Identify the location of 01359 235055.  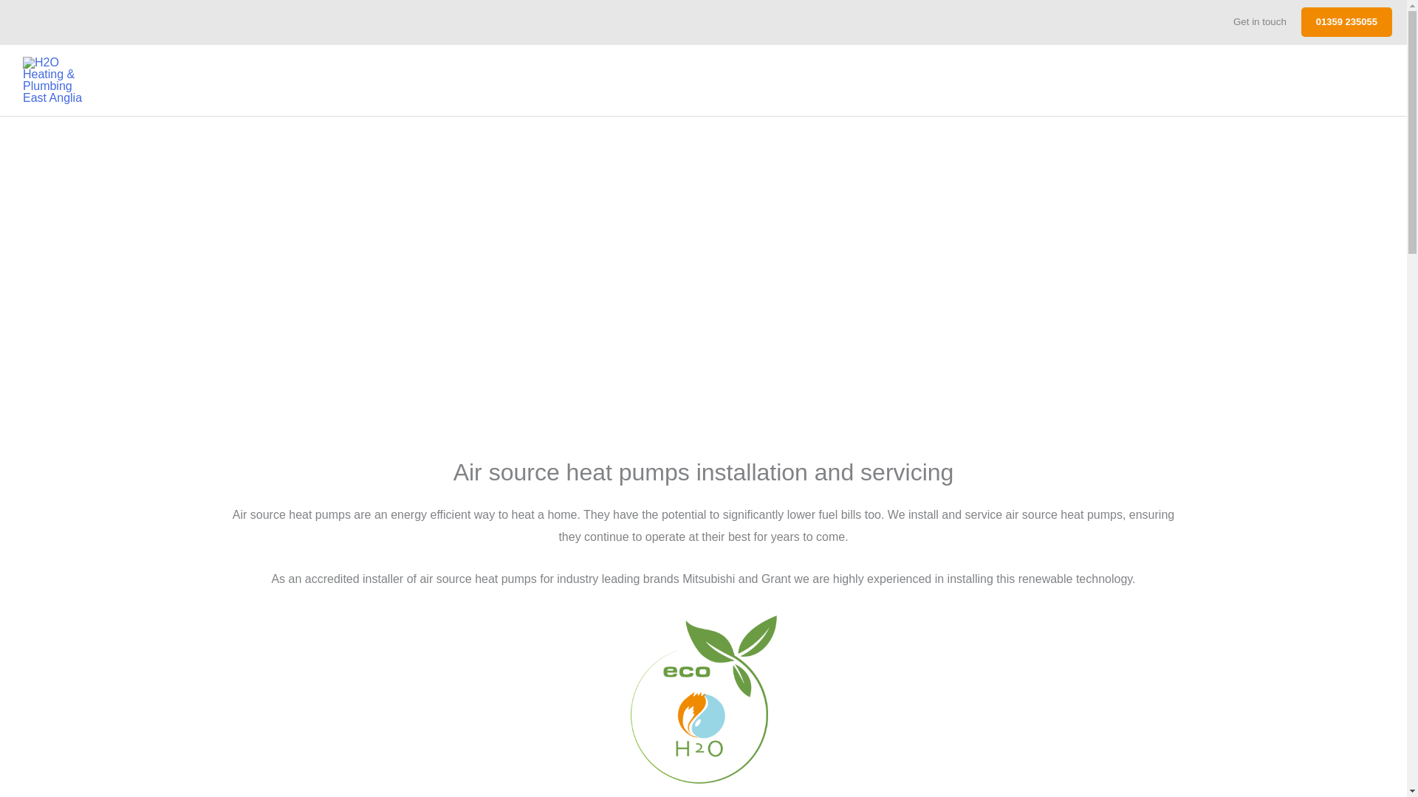
(1347, 21).